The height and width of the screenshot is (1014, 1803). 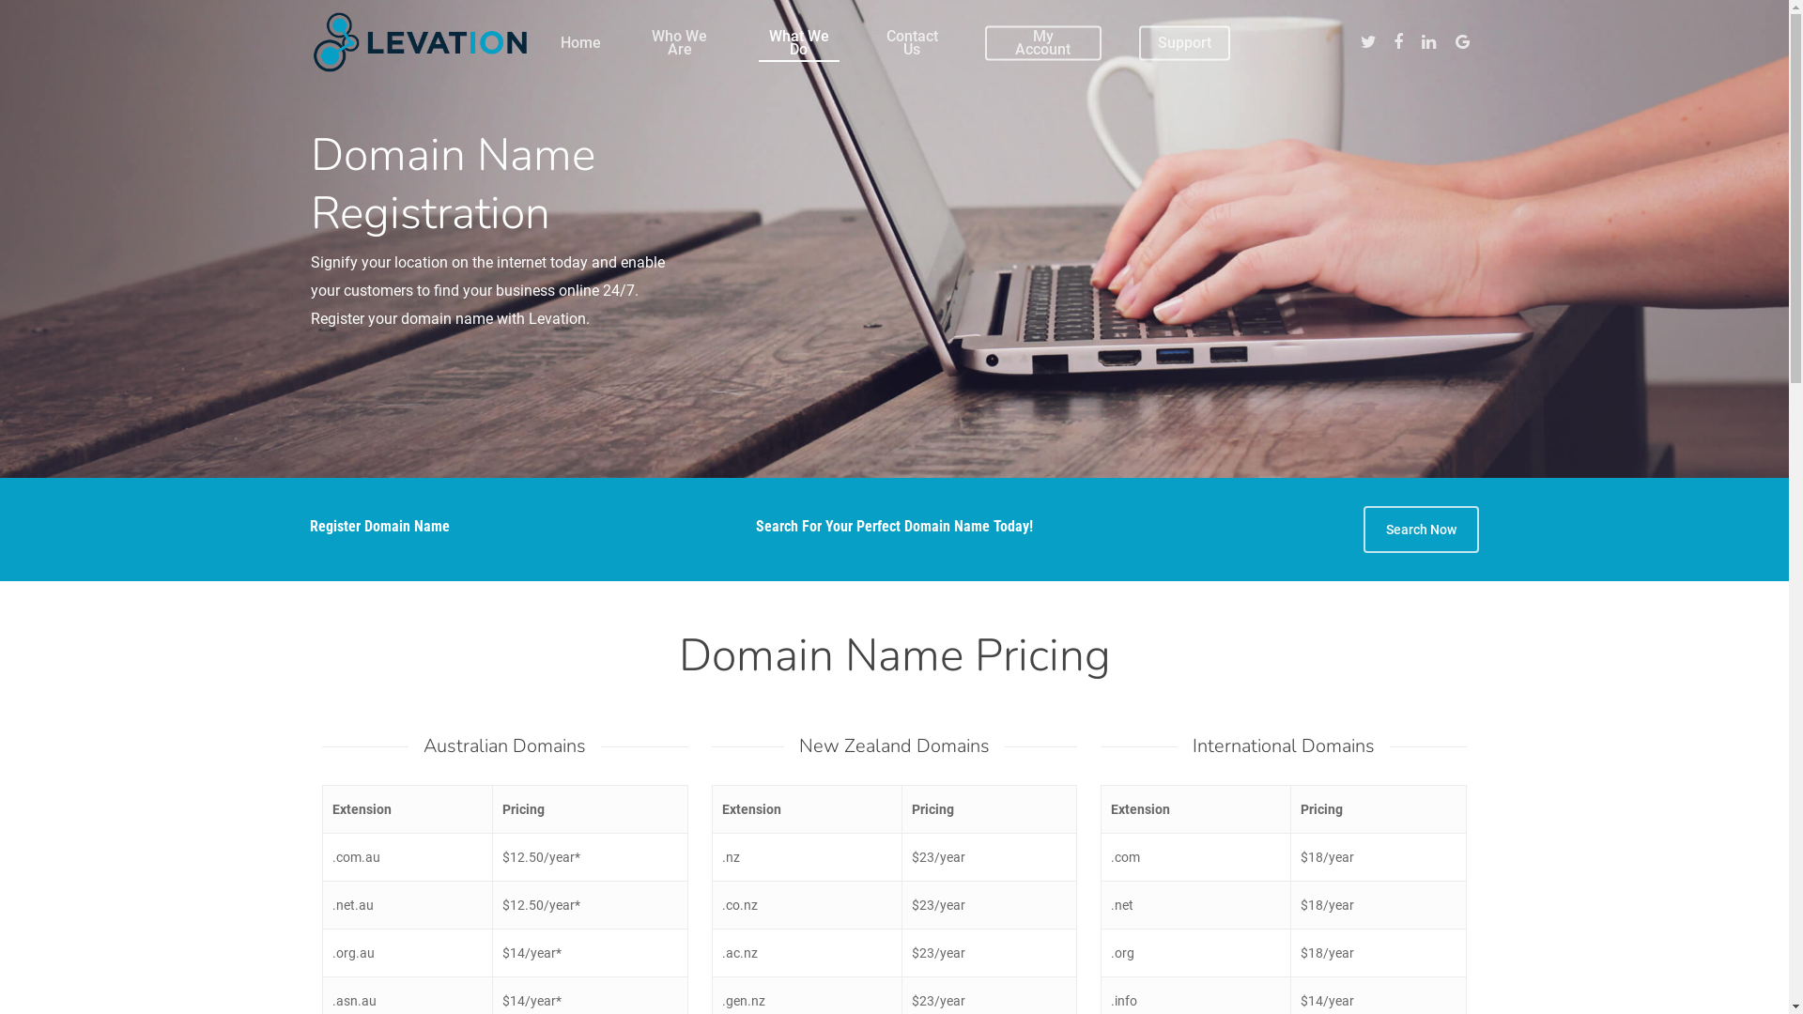 I want to click on Who We Are, so click(x=680, y=43).